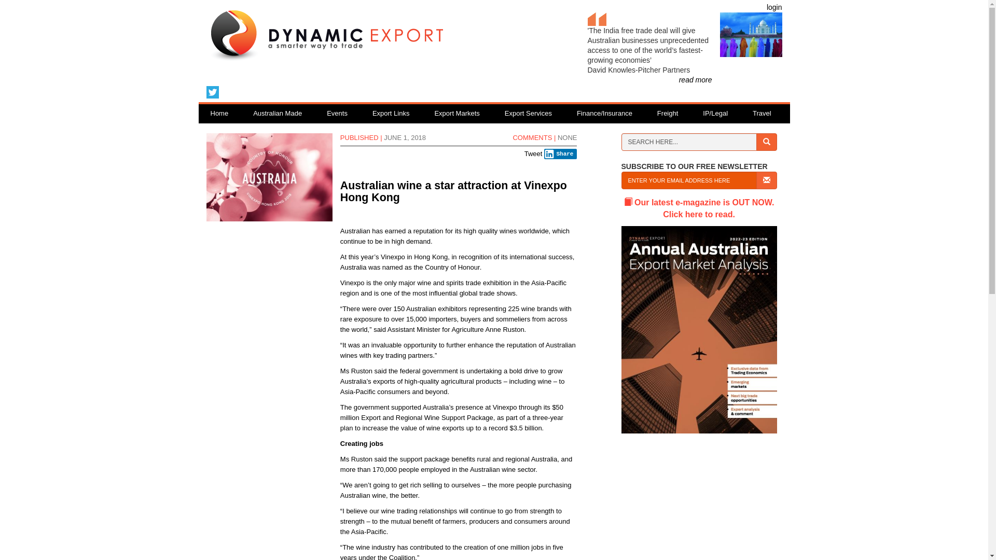  Describe the element at coordinates (668, 114) in the screenshot. I see `Freight` at that location.